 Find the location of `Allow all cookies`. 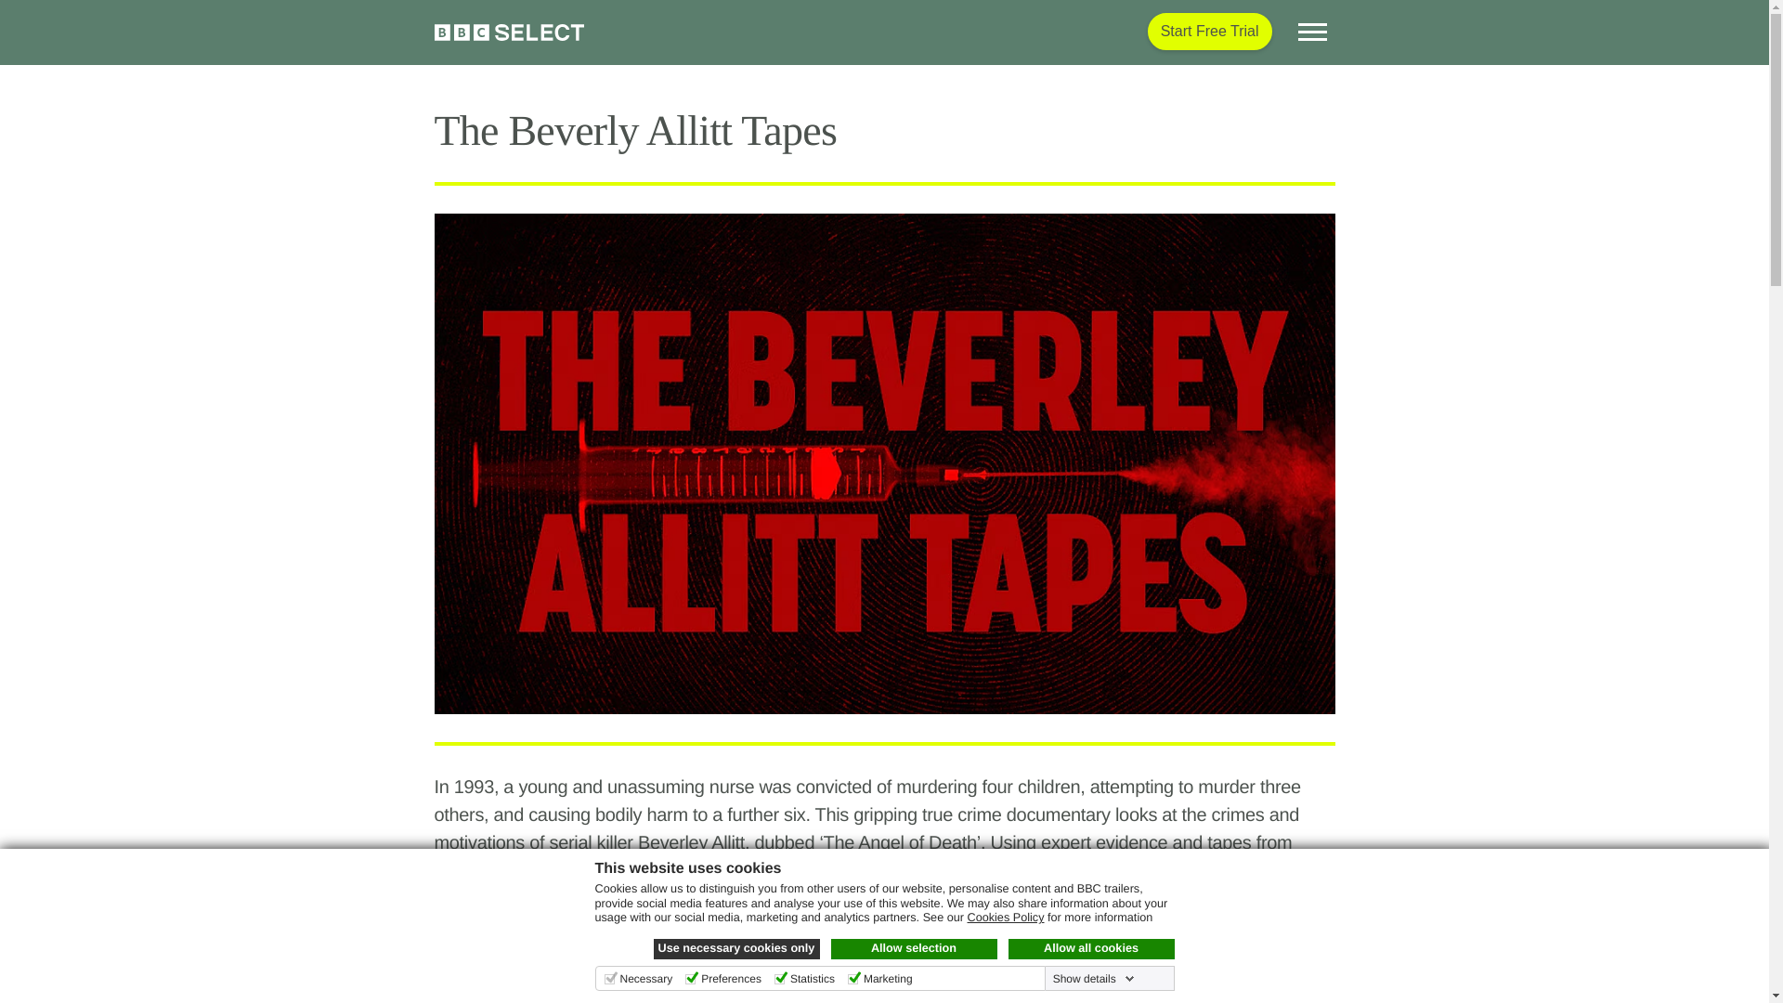

Allow all cookies is located at coordinates (1092, 948).